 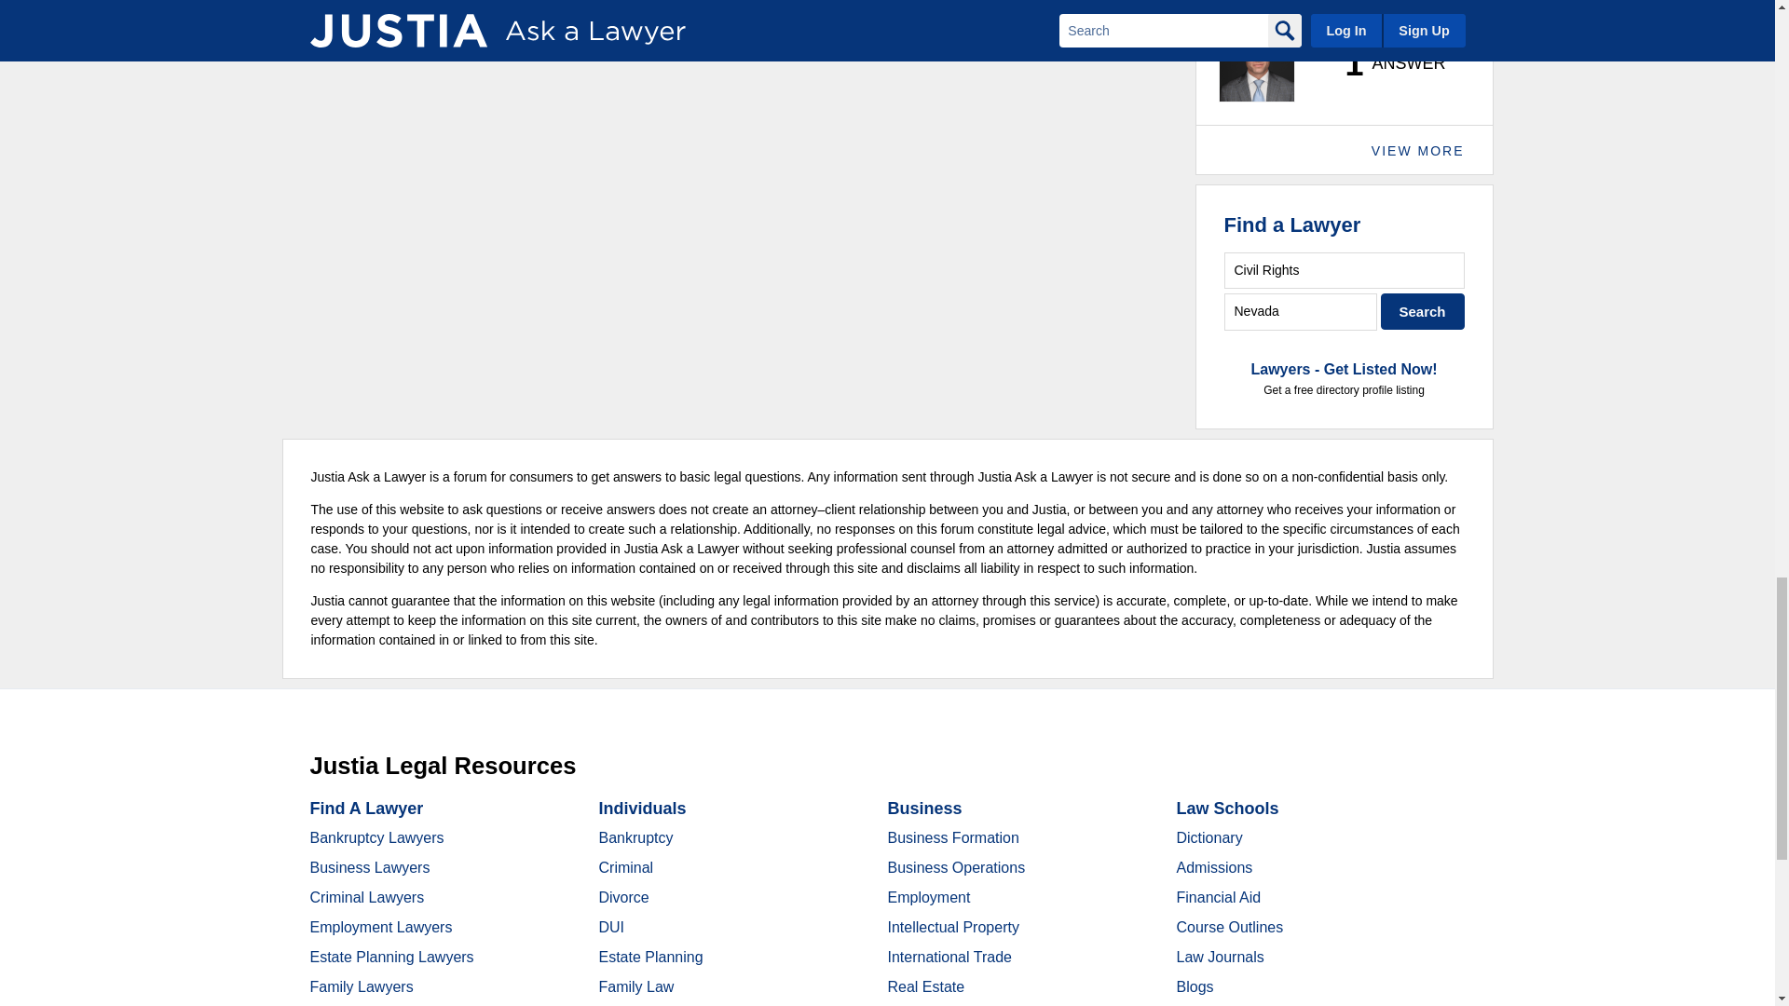 I want to click on Ask a Lawyer - Leaderboard - Lawyer Photo, so click(x=1256, y=64).